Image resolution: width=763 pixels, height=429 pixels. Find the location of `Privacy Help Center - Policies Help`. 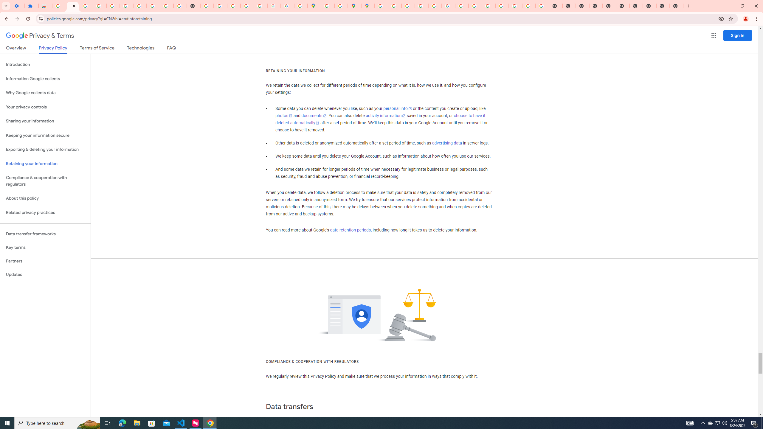

Privacy Help Center - Policies Help is located at coordinates (408, 6).